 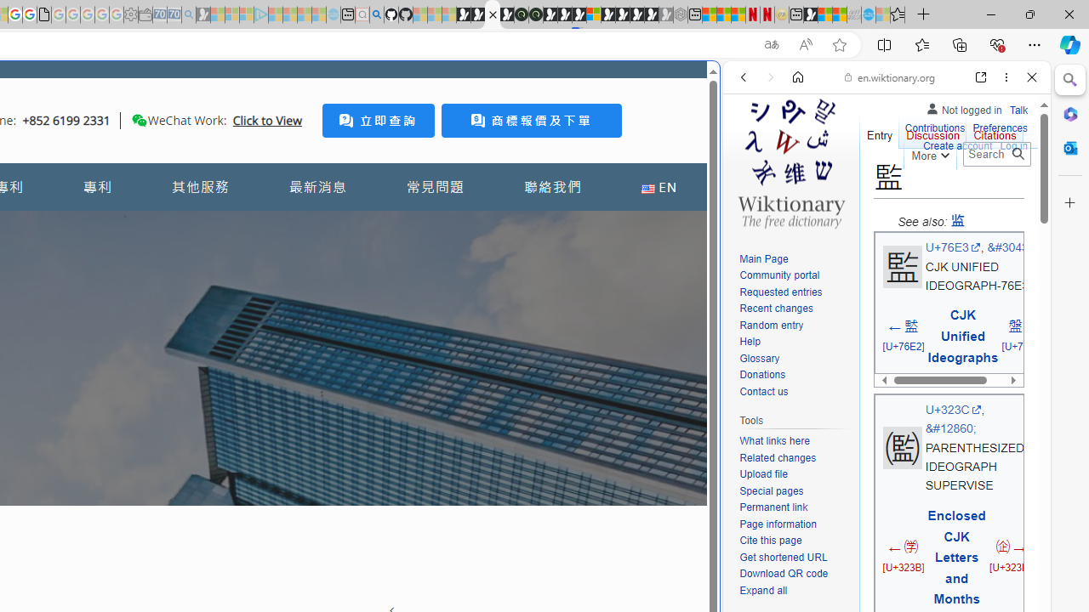 What do you see at coordinates (762, 376) in the screenshot?
I see `Donations` at bounding box center [762, 376].